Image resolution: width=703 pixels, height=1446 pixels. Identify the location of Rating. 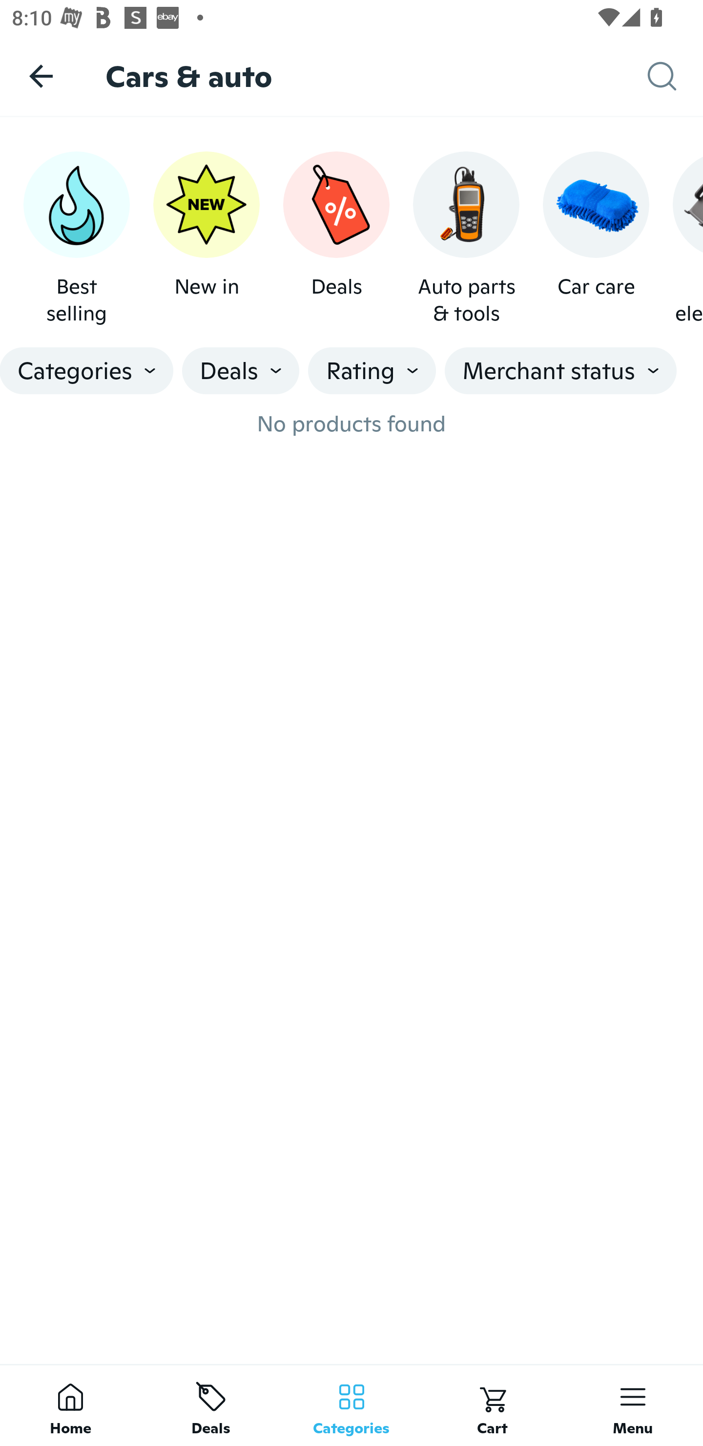
(372, 371).